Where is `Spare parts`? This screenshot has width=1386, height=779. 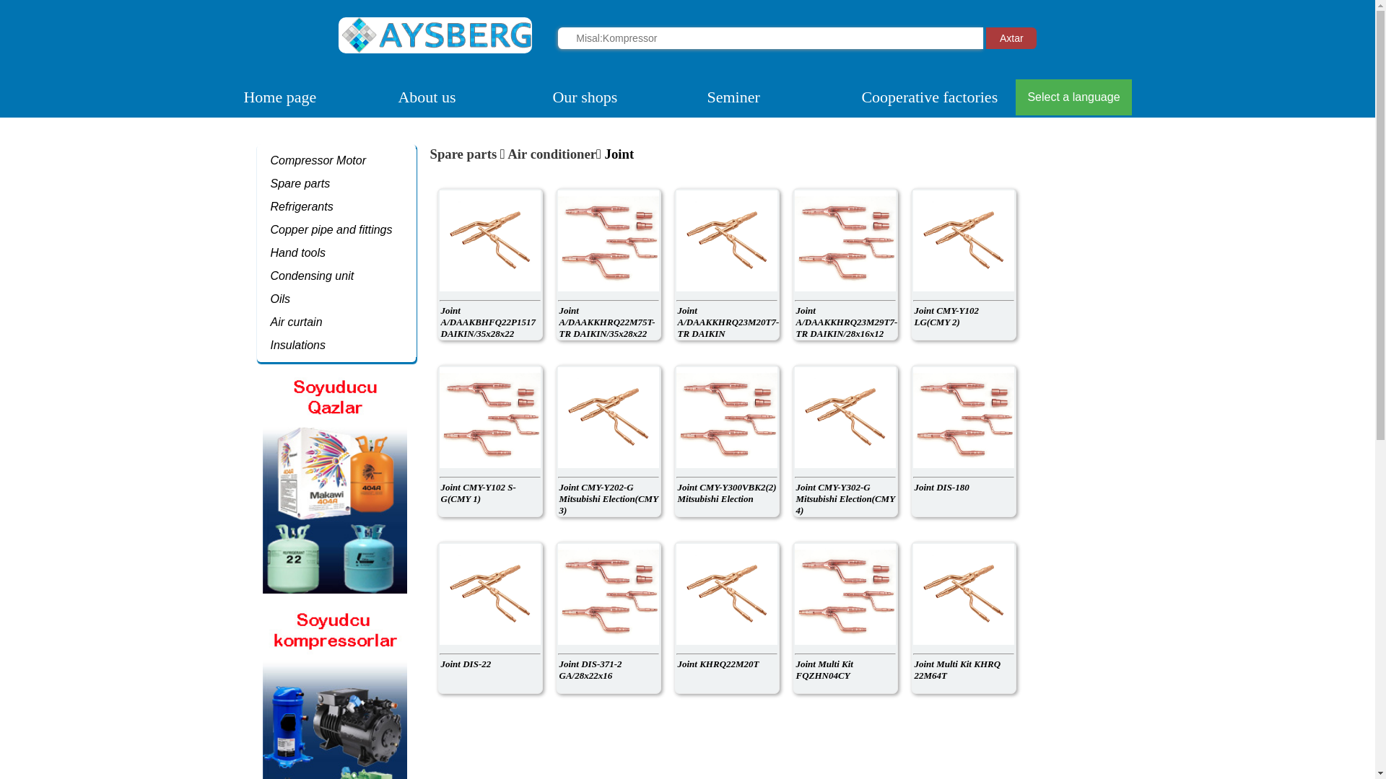 Spare parts is located at coordinates (300, 183).